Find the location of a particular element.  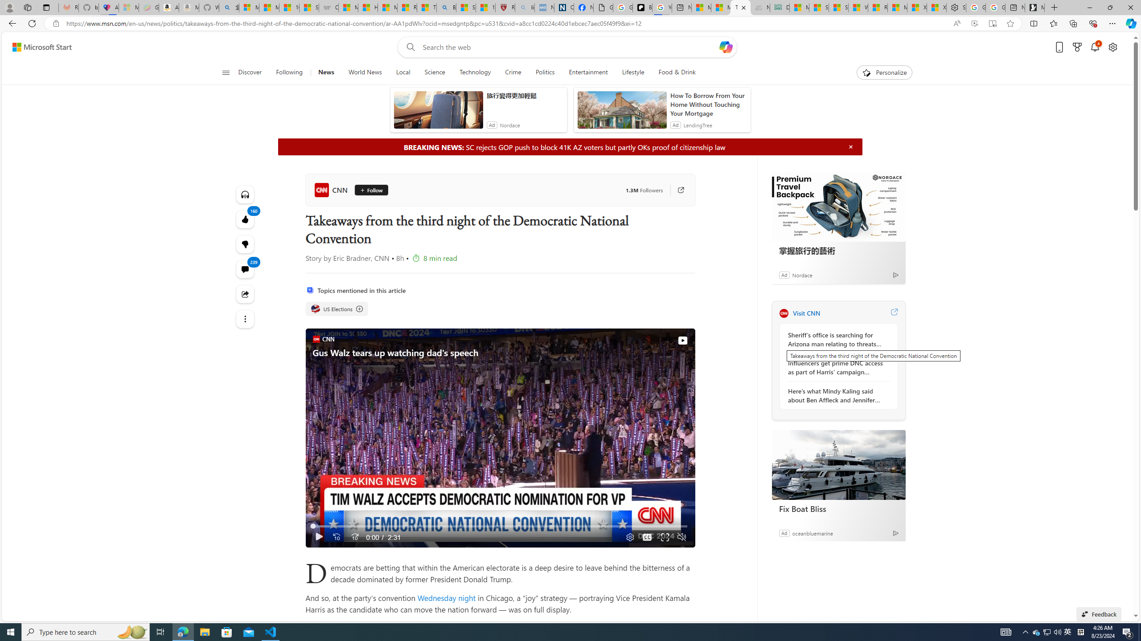

Seek Forward is located at coordinates (355, 537).